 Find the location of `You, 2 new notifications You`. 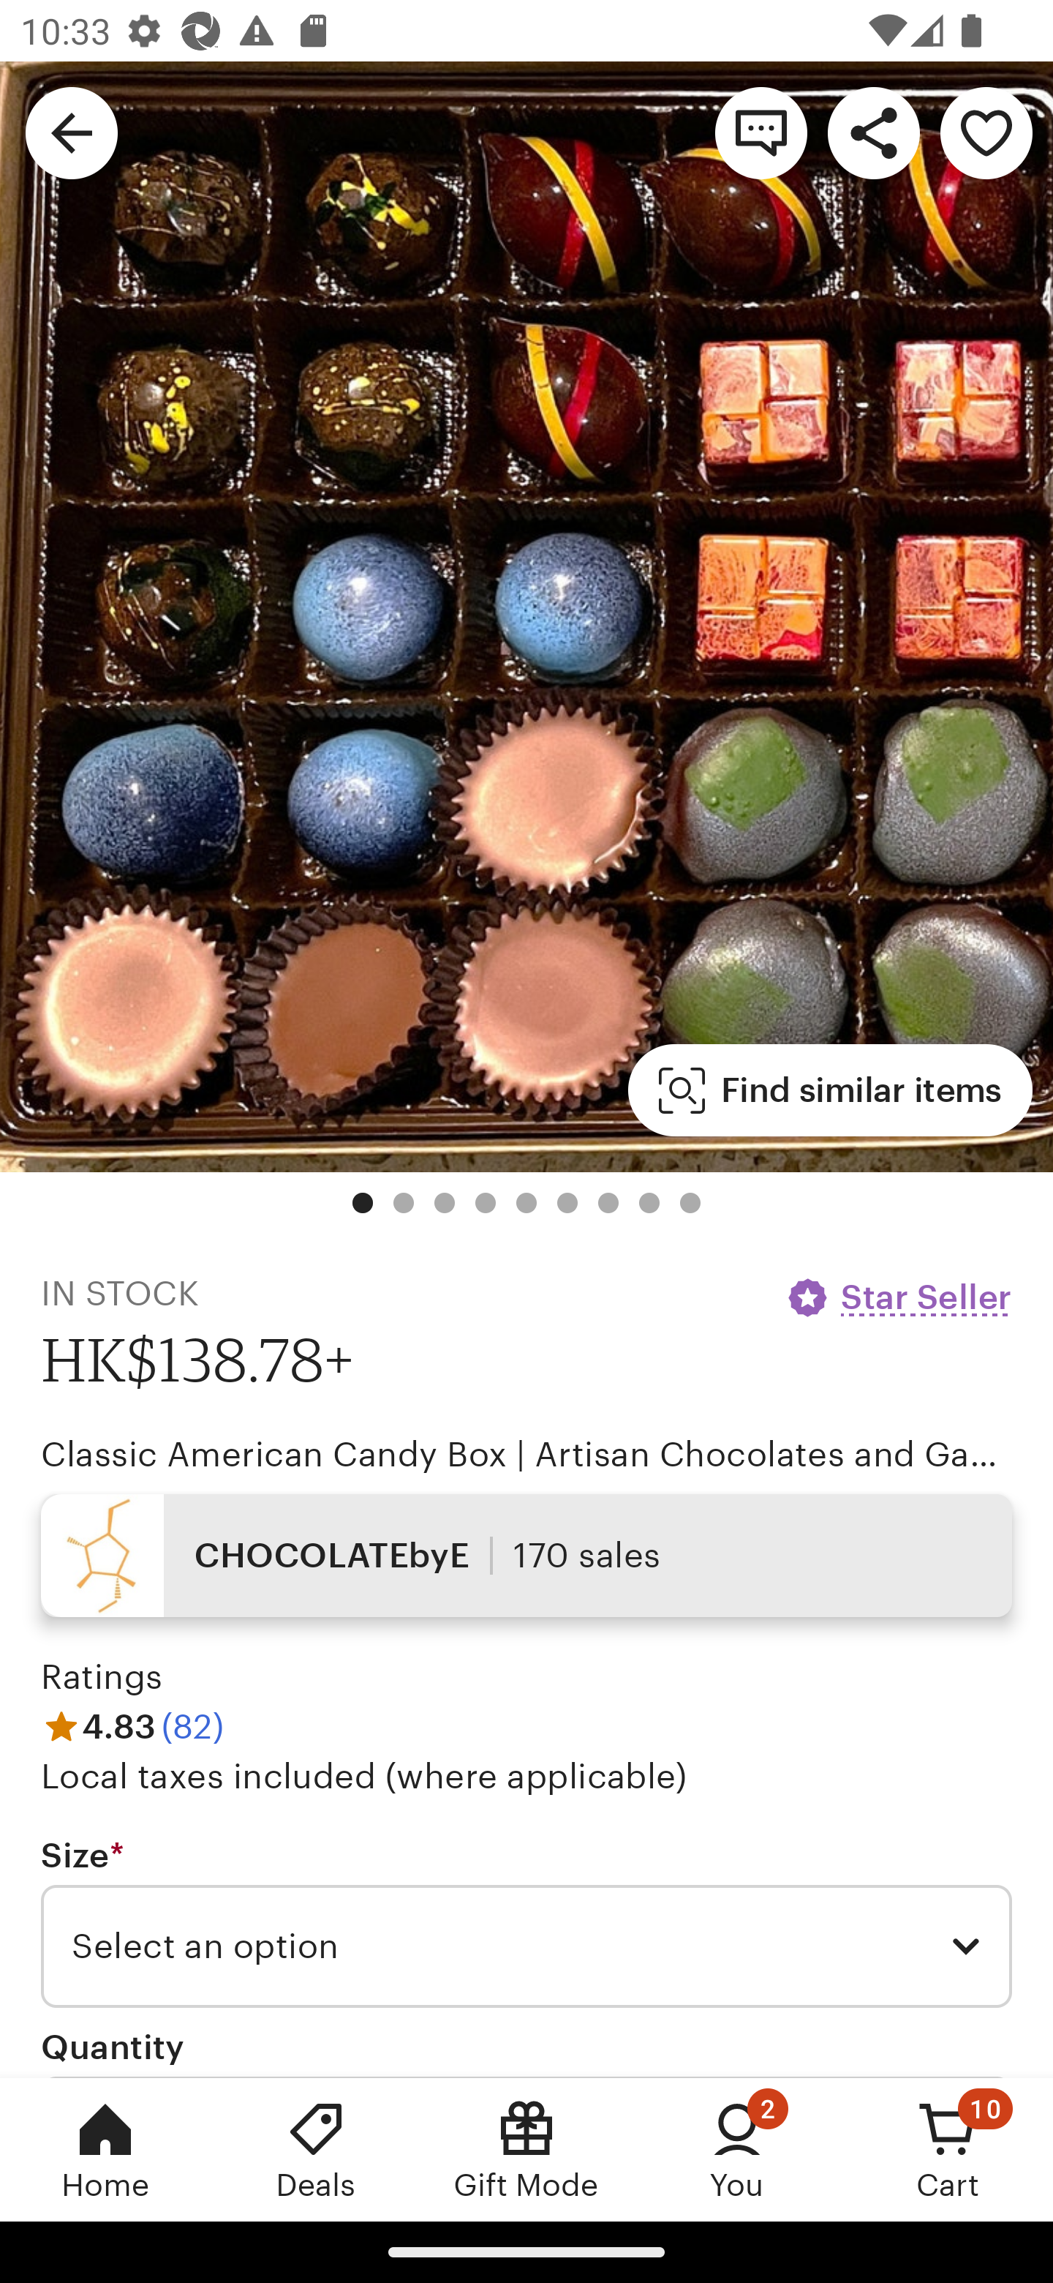

You, 2 new notifications You is located at coordinates (737, 2149).